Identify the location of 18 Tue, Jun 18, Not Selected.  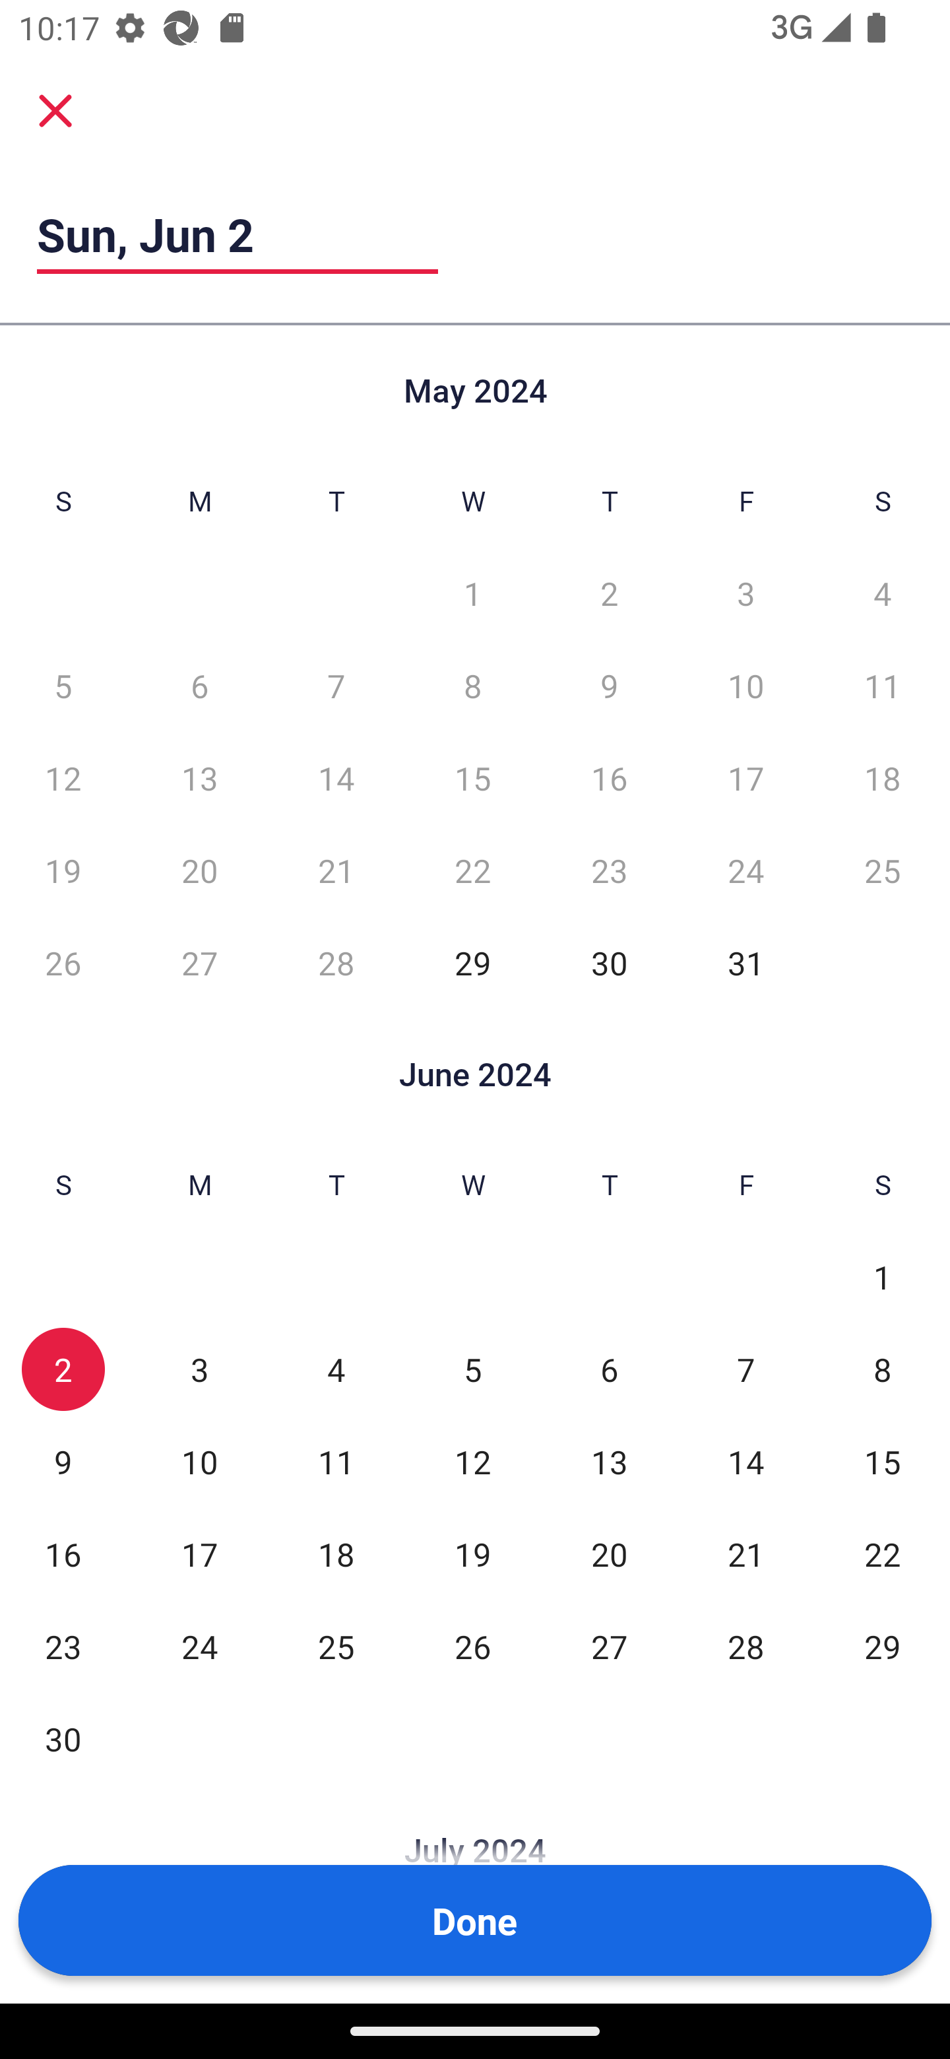
(336, 1553).